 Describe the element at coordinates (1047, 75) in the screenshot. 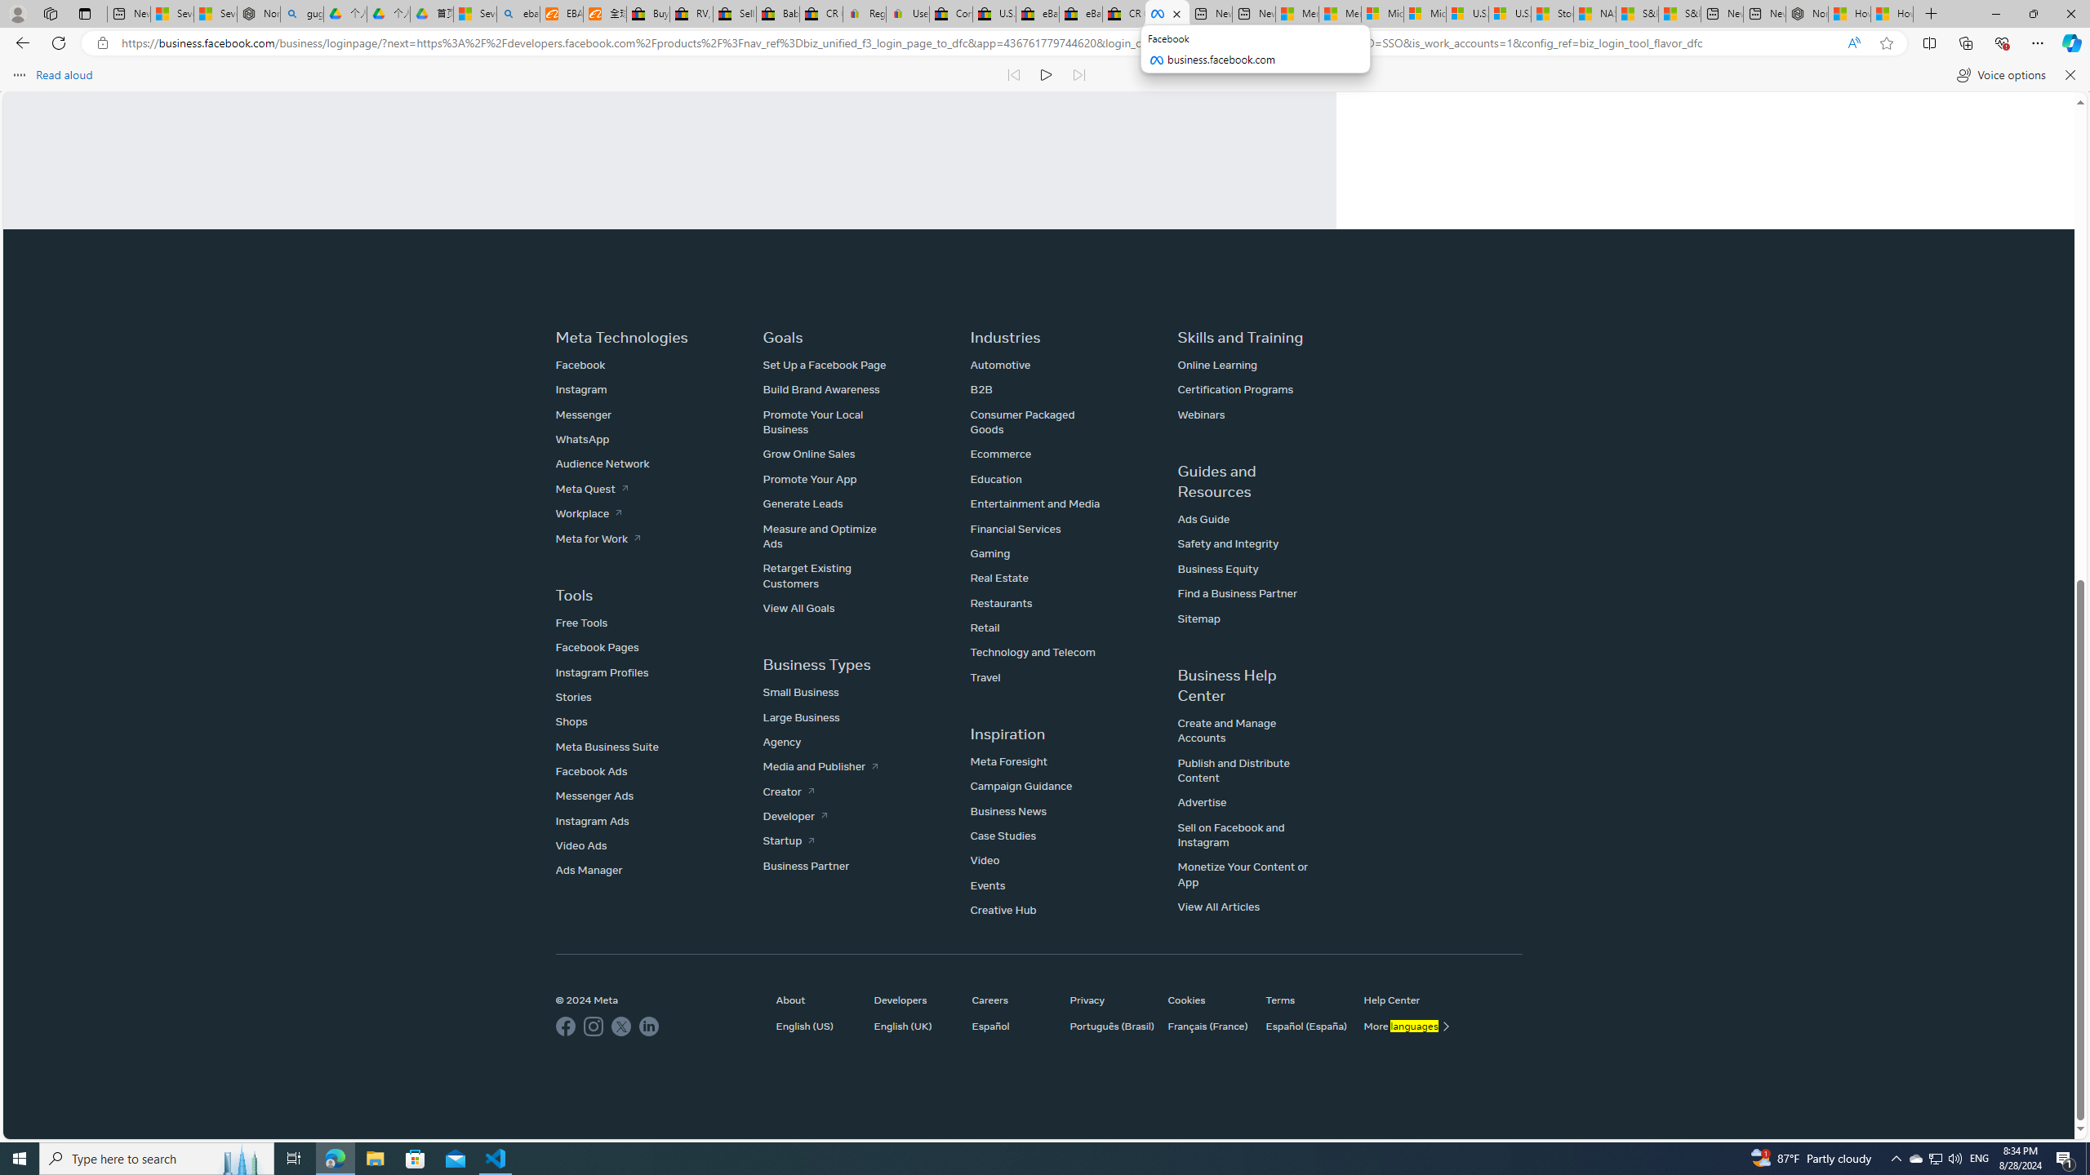

I see `Continue to read aloud (Ctrl+Shift+U)` at that location.